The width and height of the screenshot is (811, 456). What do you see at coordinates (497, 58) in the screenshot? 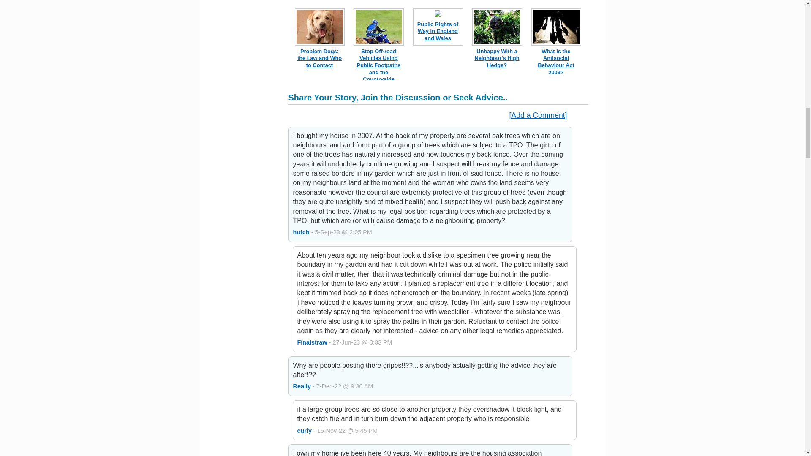
I see `Unhappy With a Neighbour's High Hedge?` at bounding box center [497, 58].